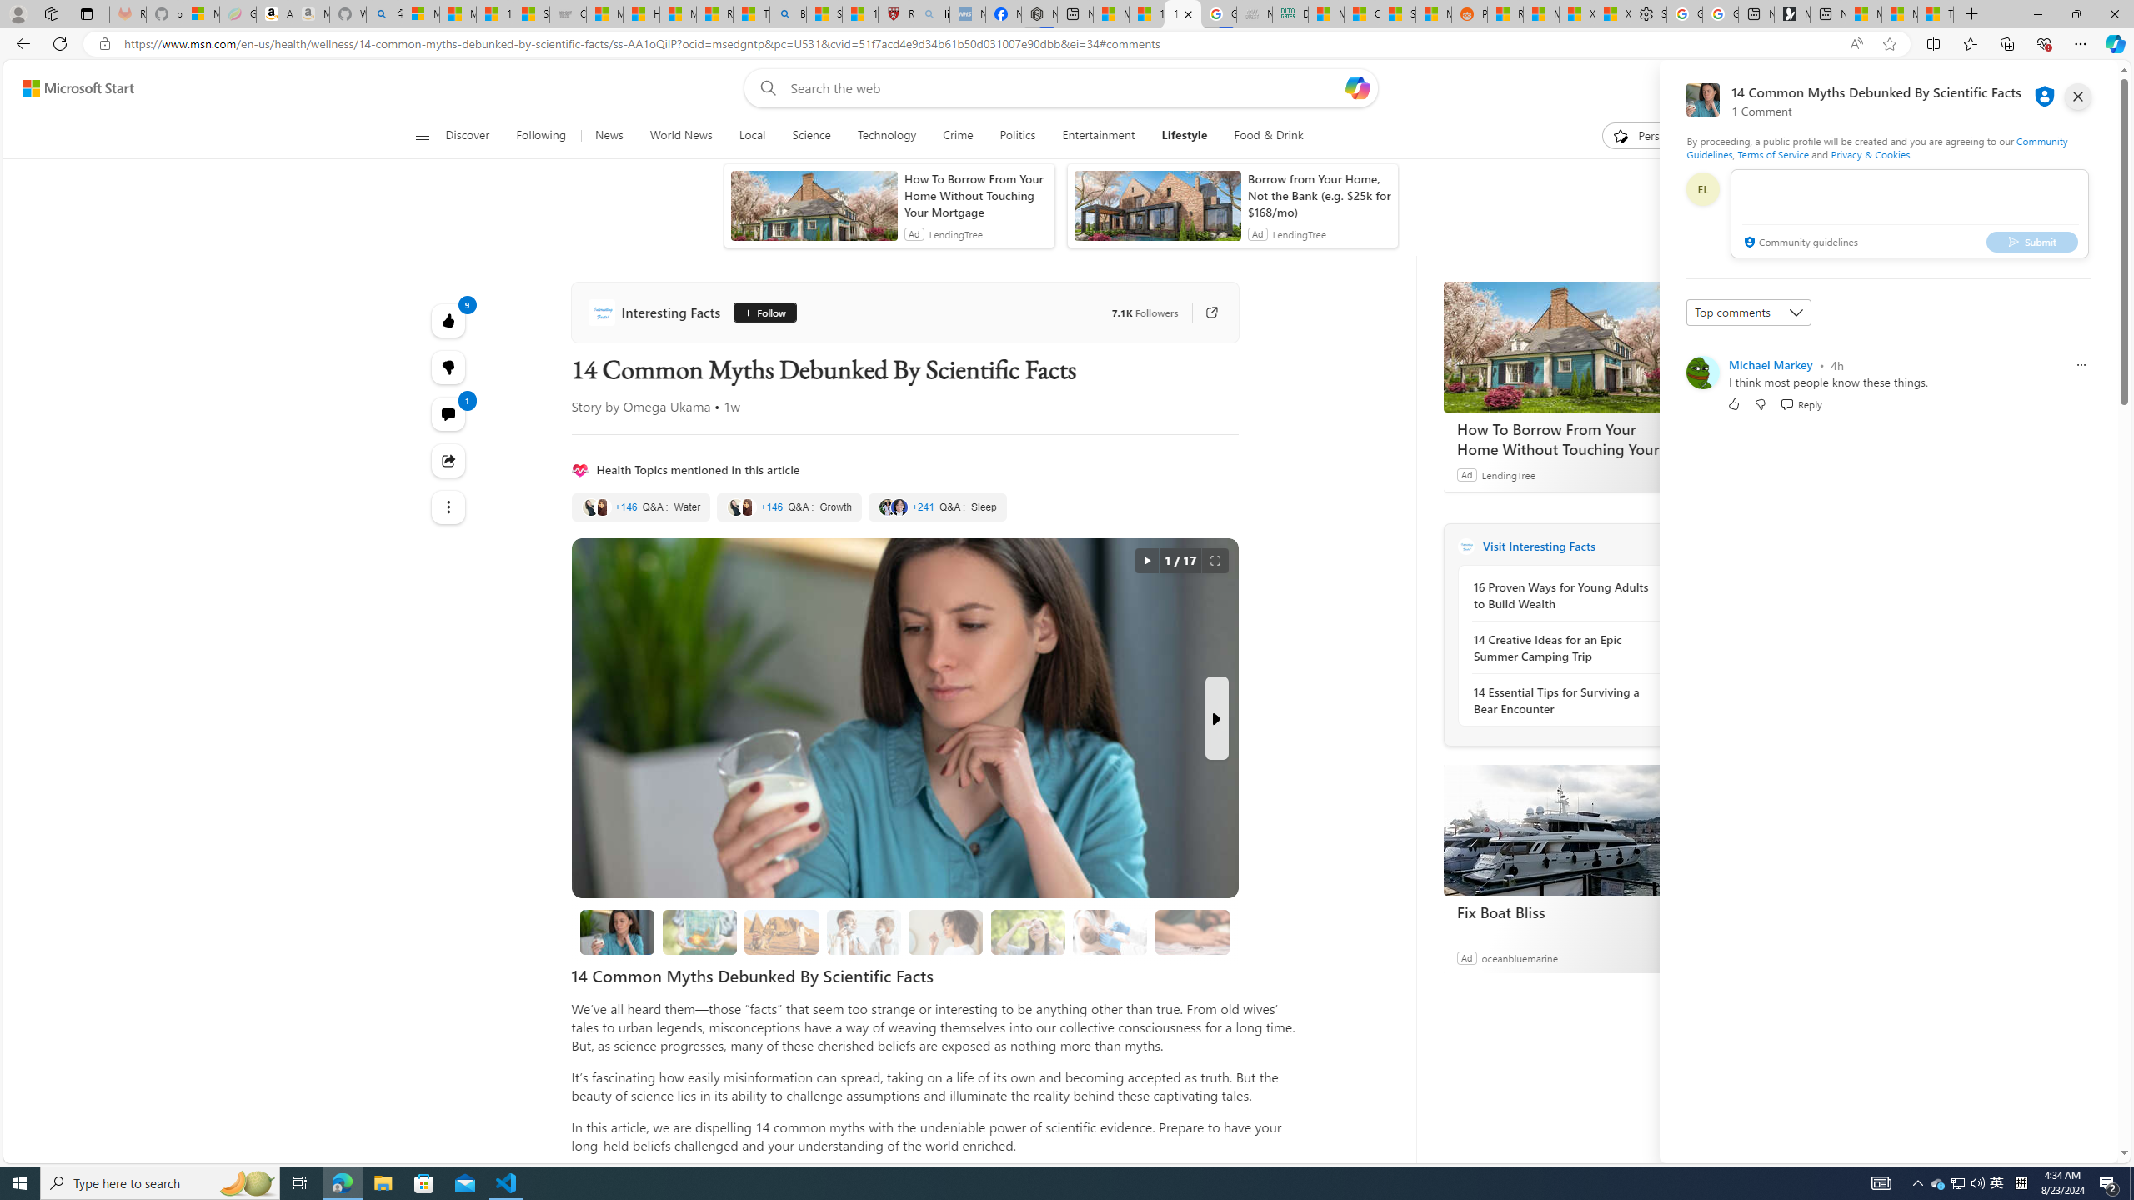 This screenshot has height=1200, width=2134. What do you see at coordinates (680, 136) in the screenshot?
I see `World News` at bounding box center [680, 136].